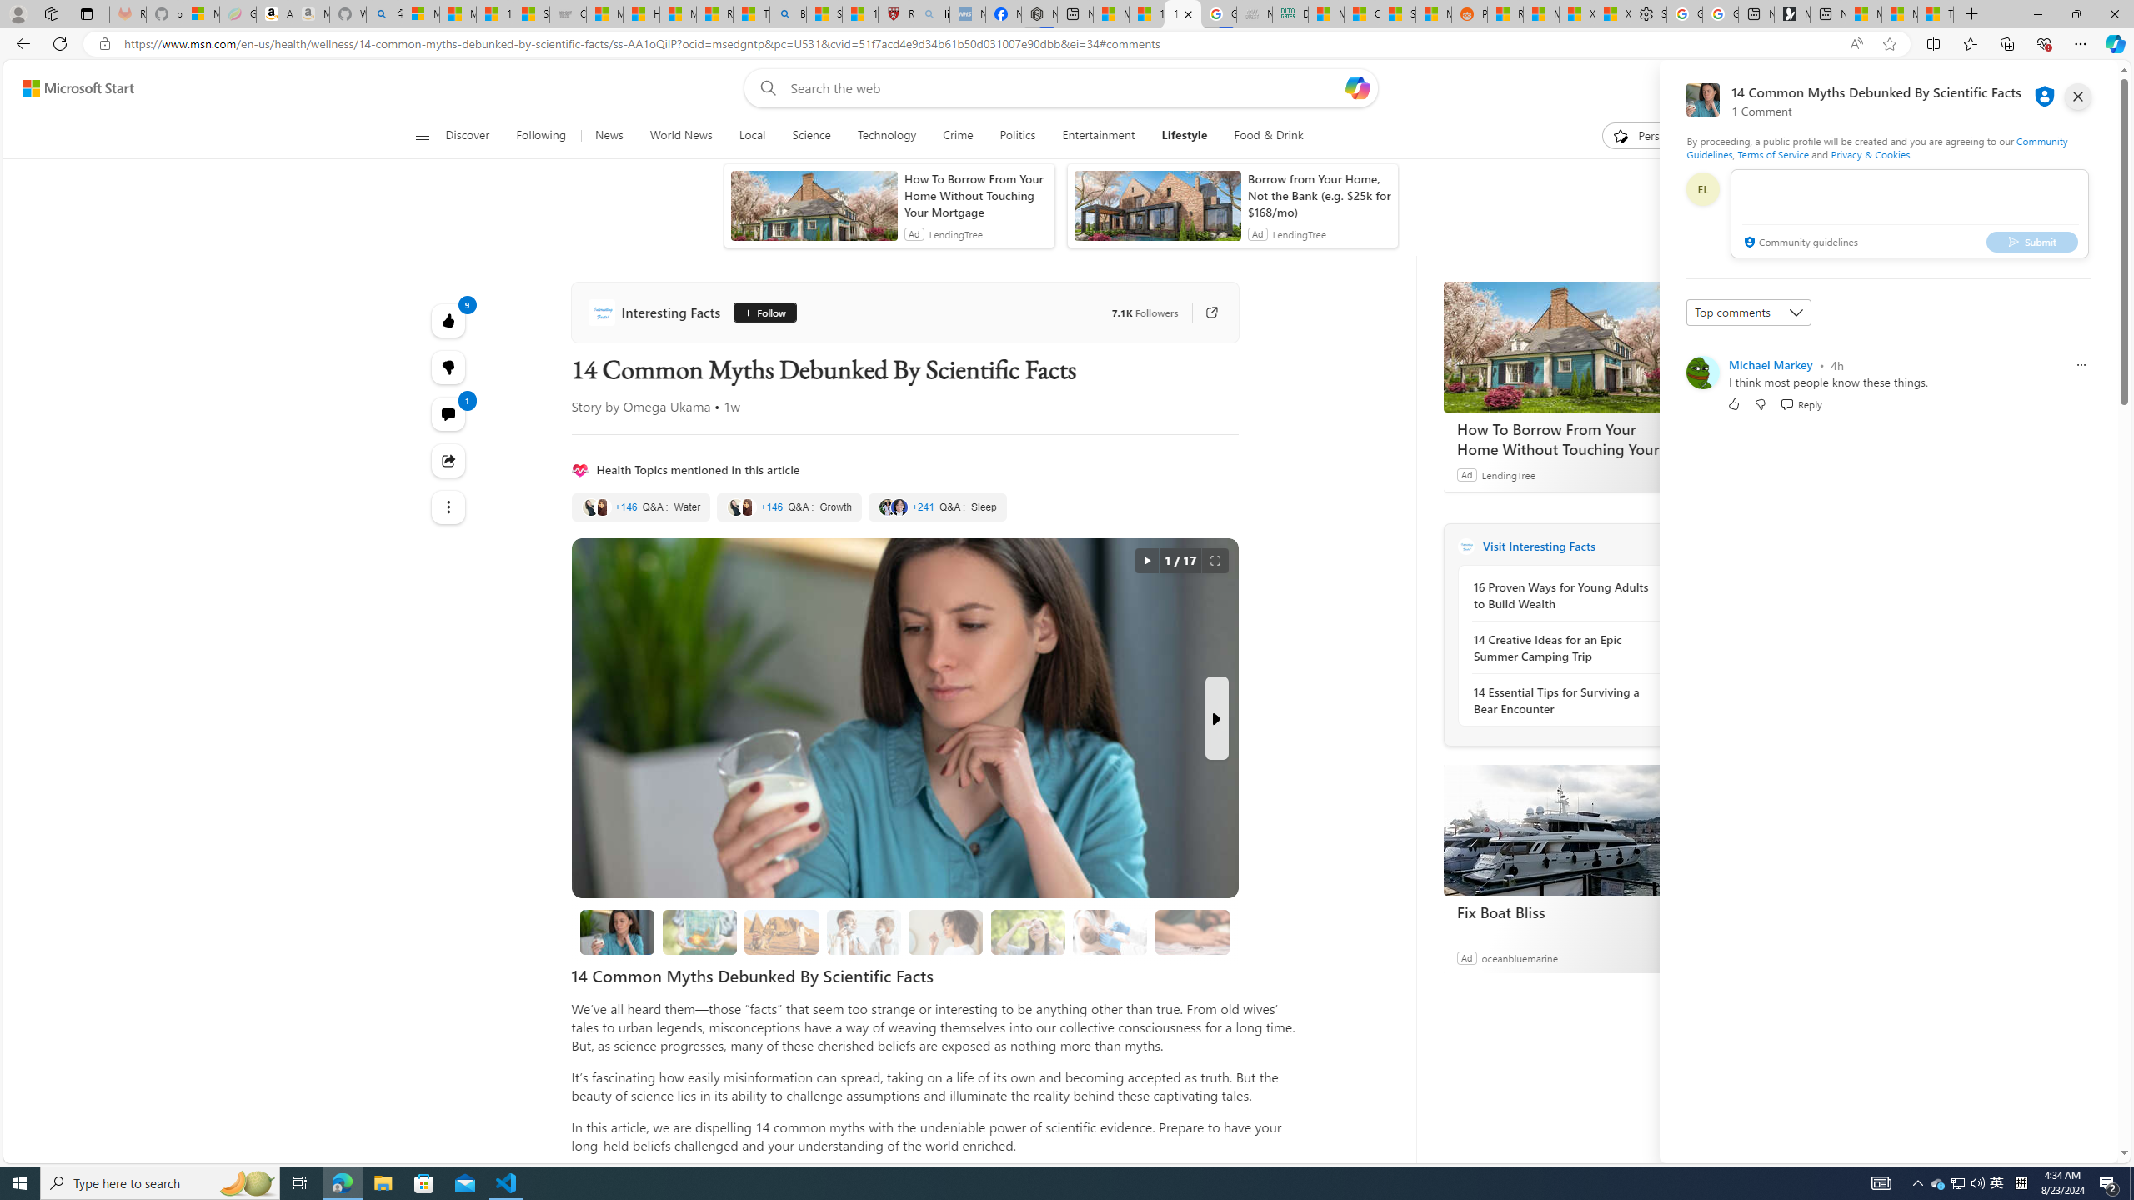 This screenshot has height=1200, width=2134. What do you see at coordinates (680, 136) in the screenshot?
I see `World News` at bounding box center [680, 136].